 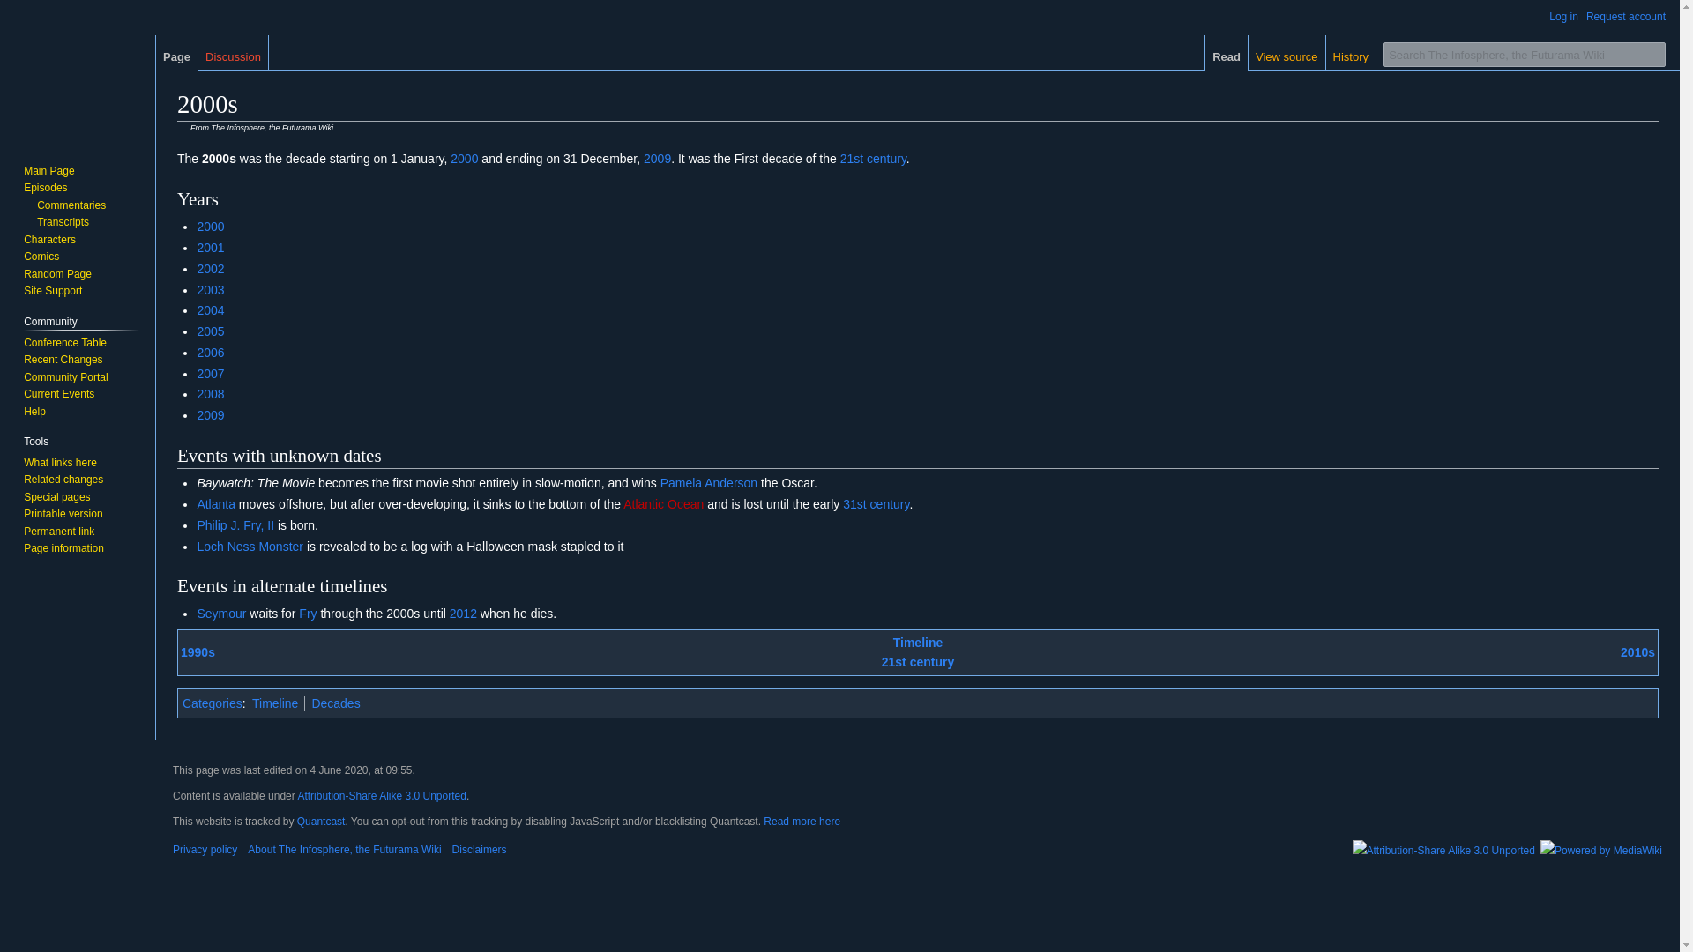 What do you see at coordinates (210, 226) in the screenshot?
I see `2000` at bounding box center [210, 226].